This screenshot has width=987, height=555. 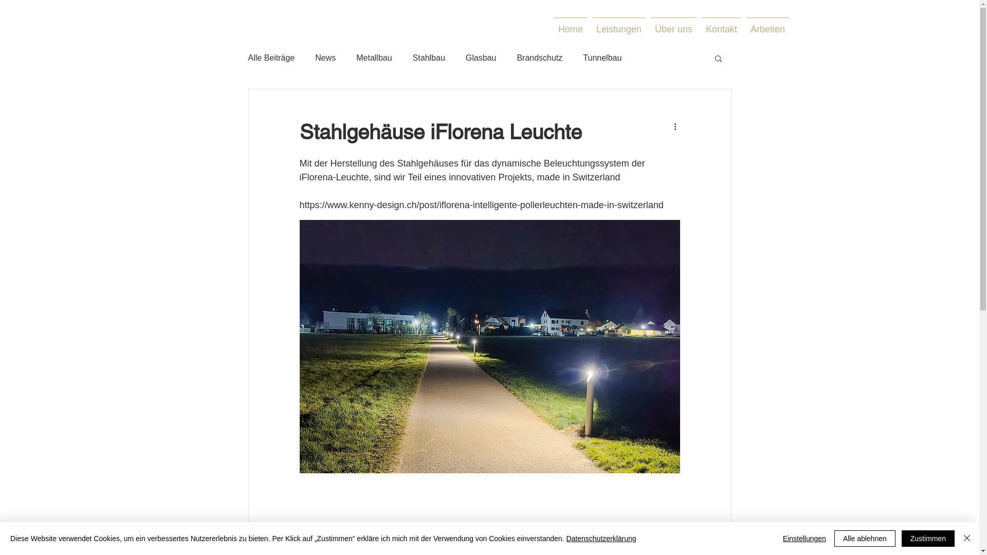 I want to click on Arbeiten, so click(x=768, y=25).